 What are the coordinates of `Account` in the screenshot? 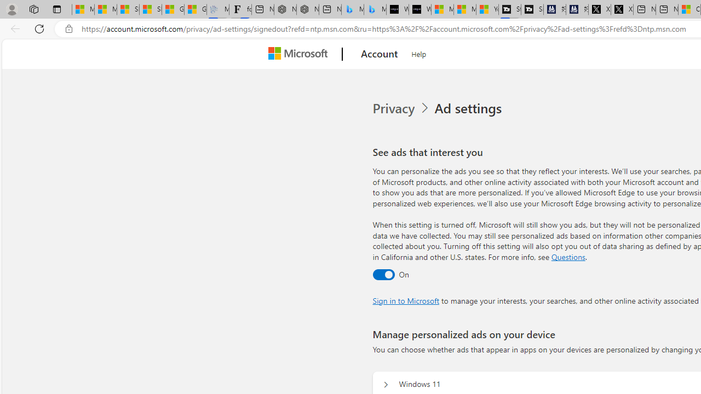 It's located at (379, 54).